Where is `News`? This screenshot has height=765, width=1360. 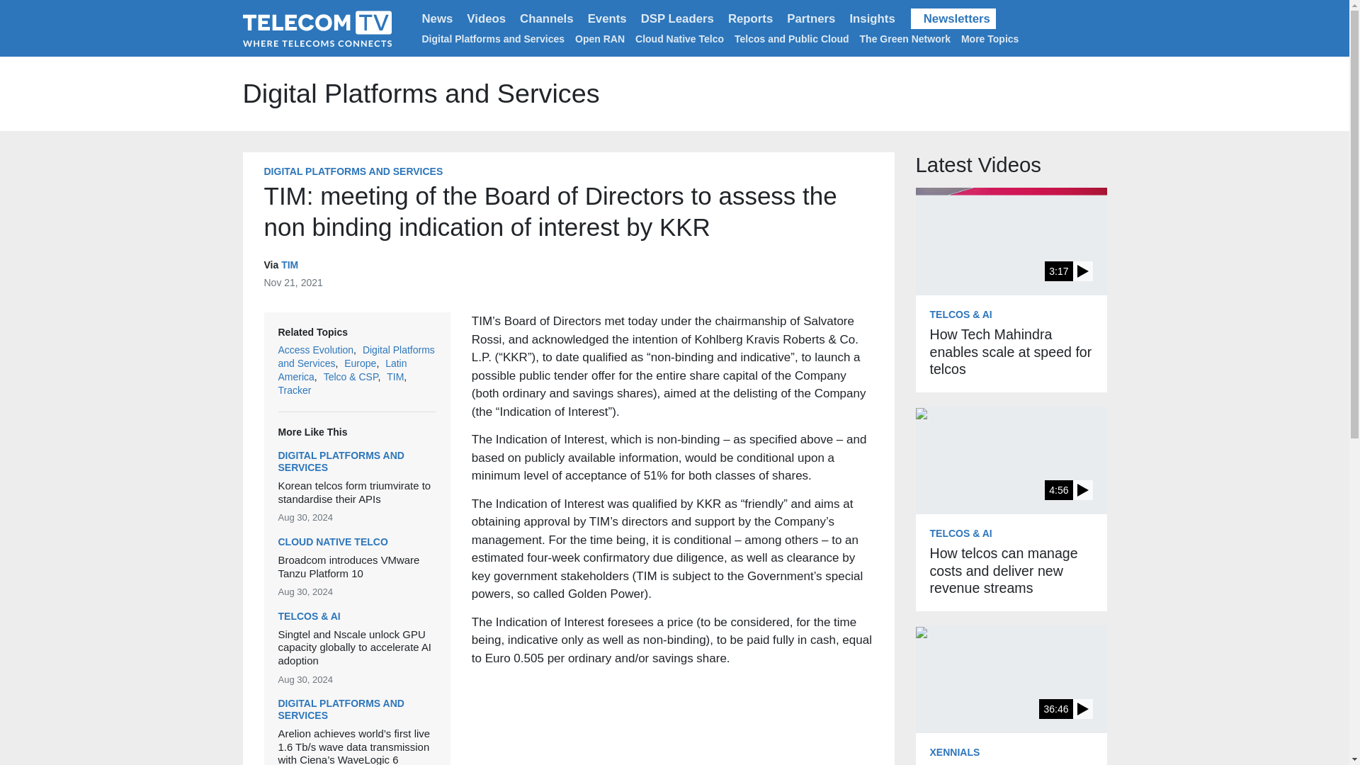 News is located at coordinates (438, 18).